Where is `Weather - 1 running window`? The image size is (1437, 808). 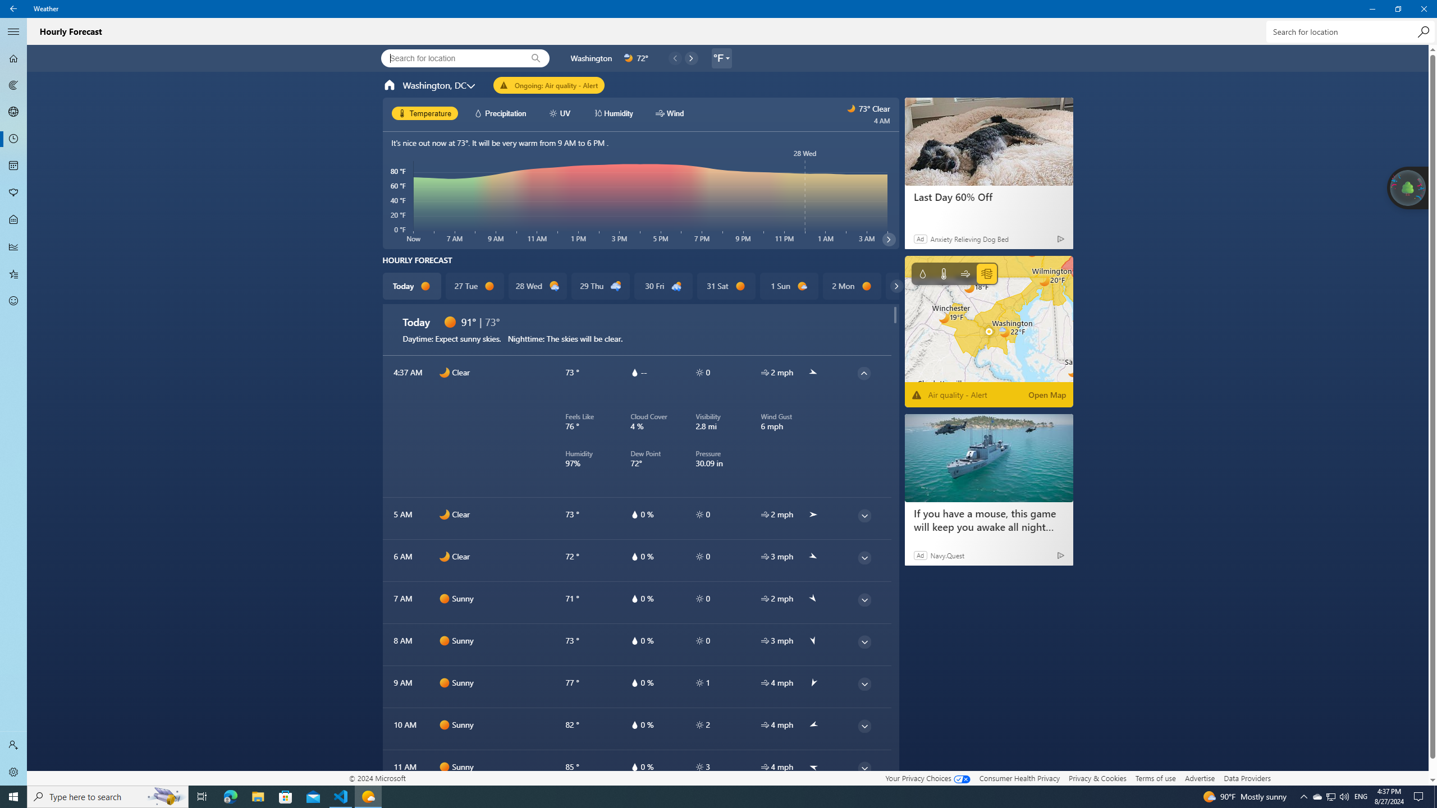
Weather - 1 running window is located at coordinates (368, 797).